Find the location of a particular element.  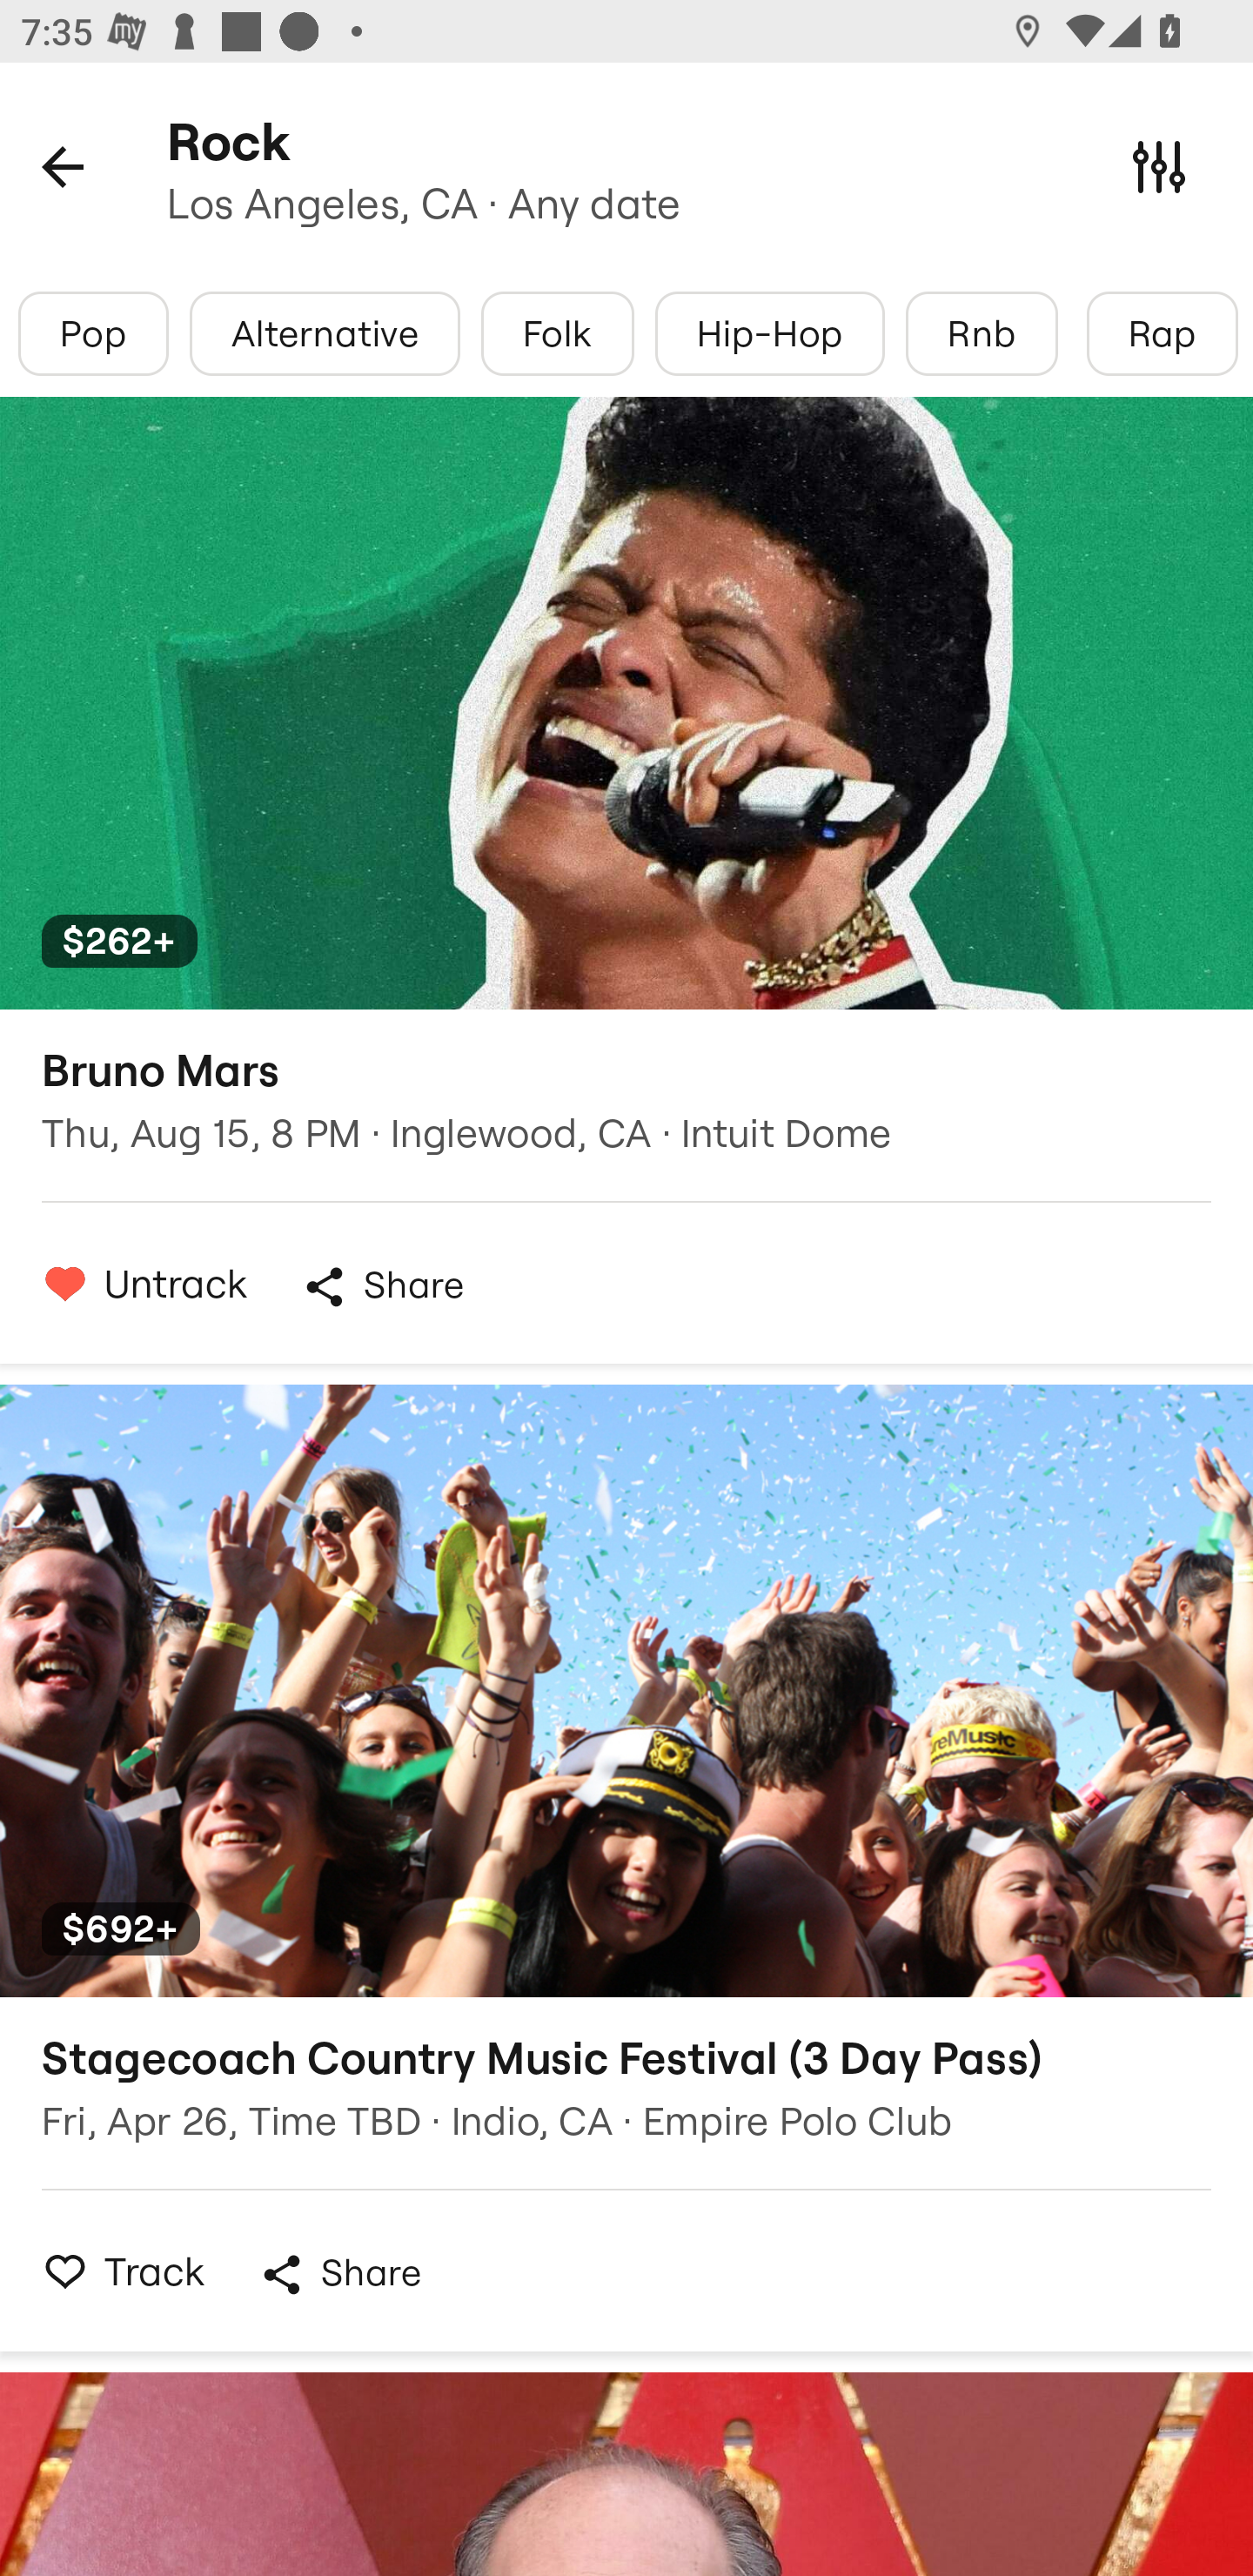

Track is located at coordinates (116, 2271).